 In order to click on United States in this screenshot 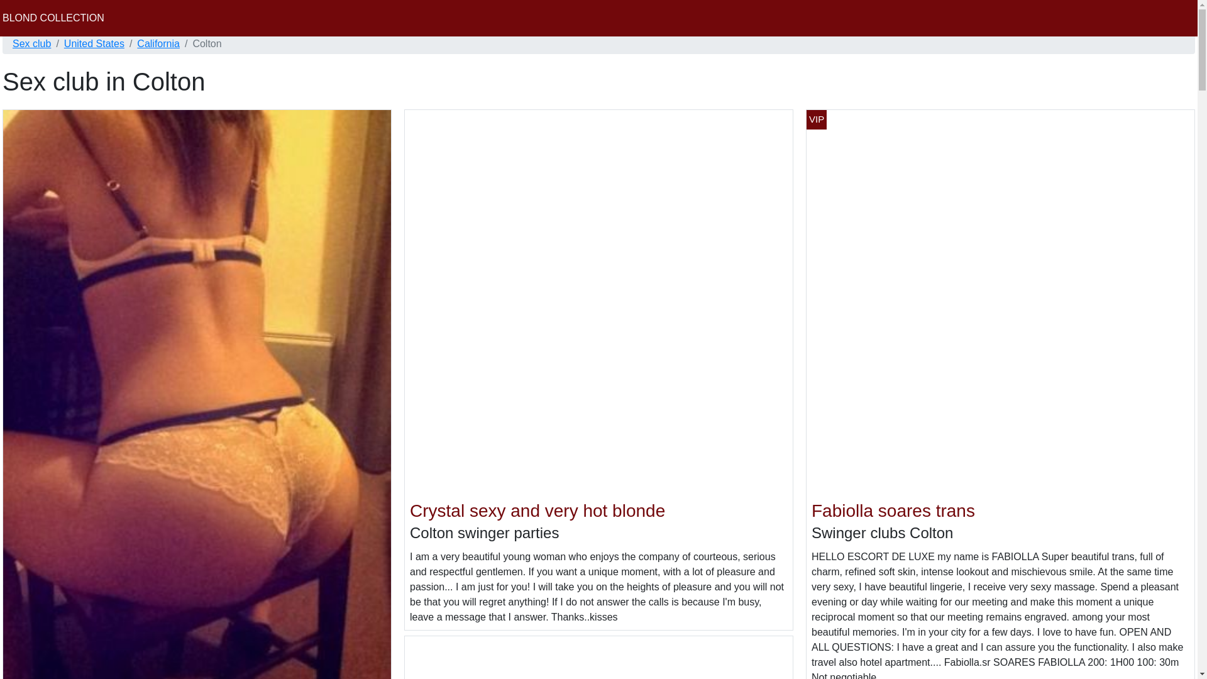, I will do `click(94, 44)`.